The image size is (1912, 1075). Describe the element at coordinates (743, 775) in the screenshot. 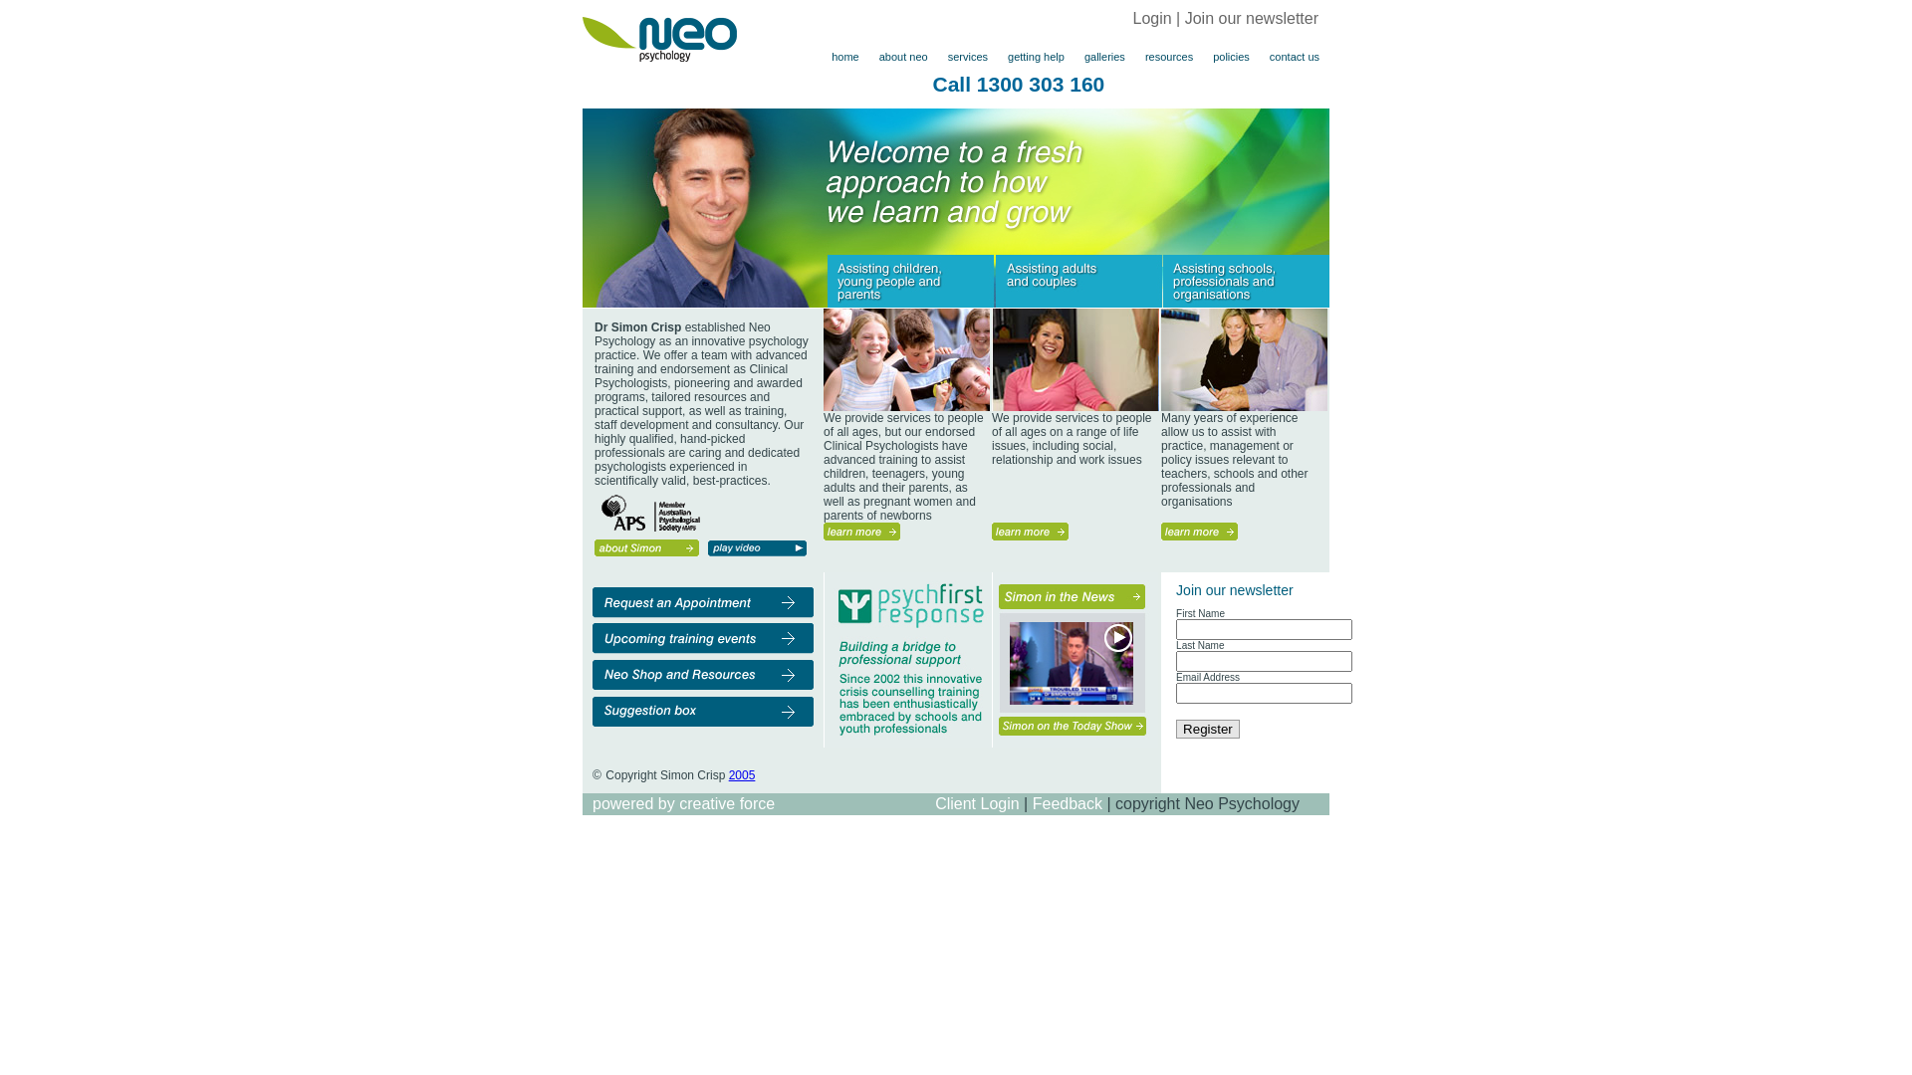

I see `2005` at that location.